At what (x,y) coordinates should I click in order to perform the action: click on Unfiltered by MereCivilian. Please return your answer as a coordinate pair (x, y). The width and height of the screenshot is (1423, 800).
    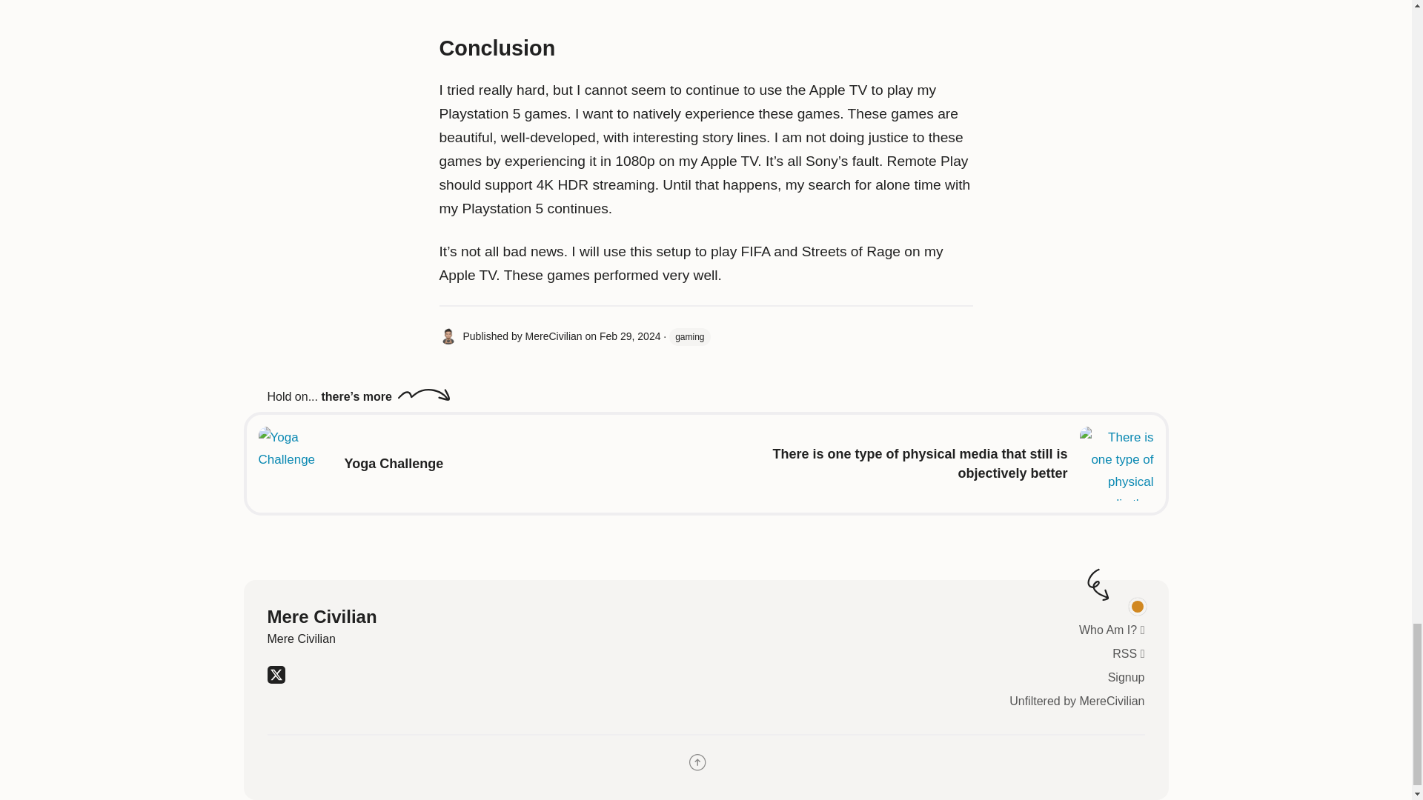
    Looking at the image, I should click on (1076, 701).